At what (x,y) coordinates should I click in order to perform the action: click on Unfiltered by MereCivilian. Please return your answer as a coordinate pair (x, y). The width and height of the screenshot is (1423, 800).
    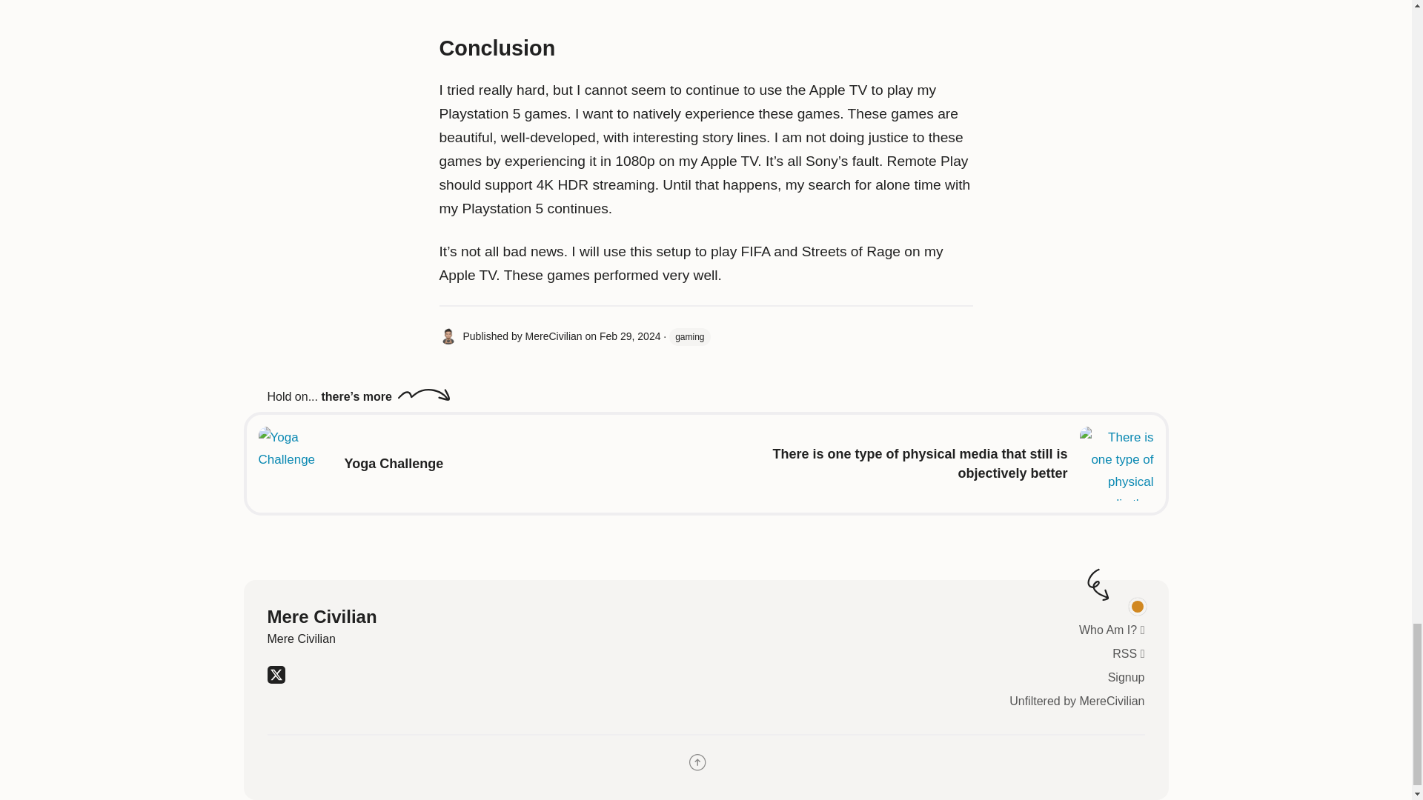
    Looking at the image, I should click on (1076, 701).